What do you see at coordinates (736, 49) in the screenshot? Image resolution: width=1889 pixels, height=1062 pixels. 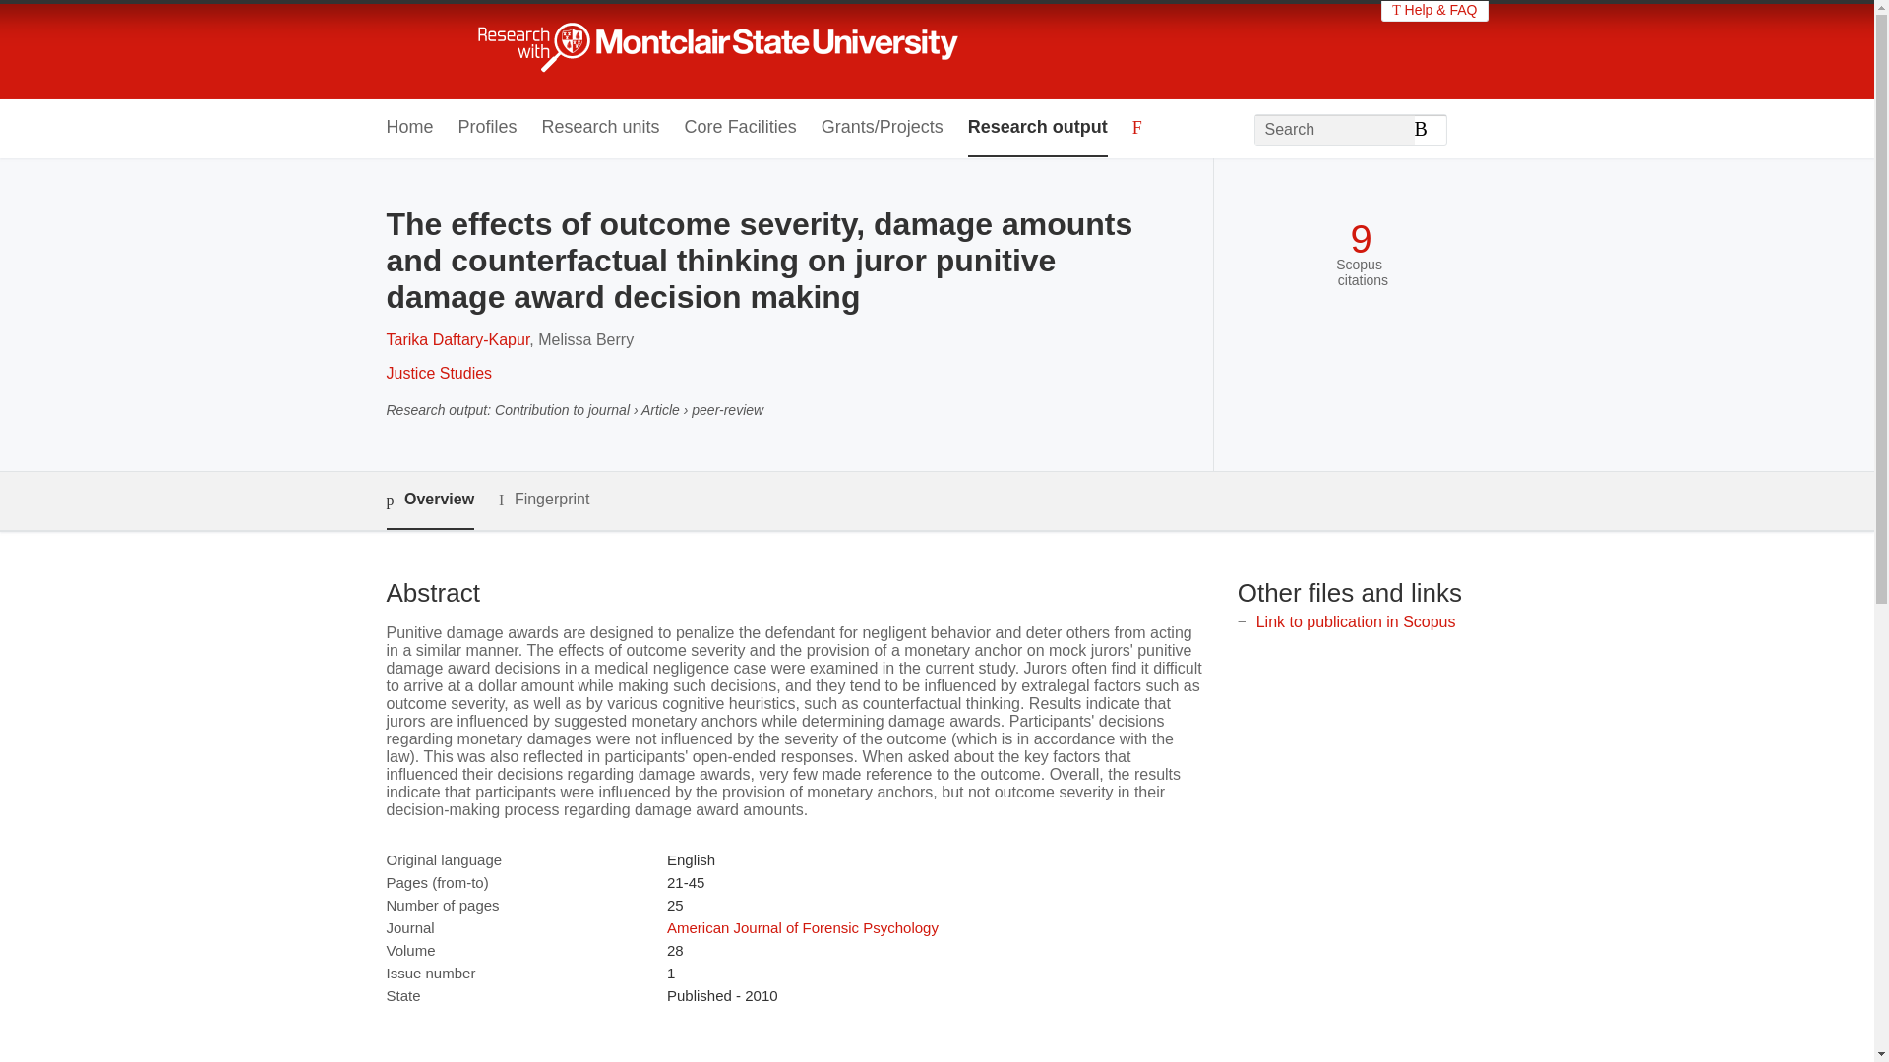 I see `Montclair State University Home` at bounding box center [736, 49].